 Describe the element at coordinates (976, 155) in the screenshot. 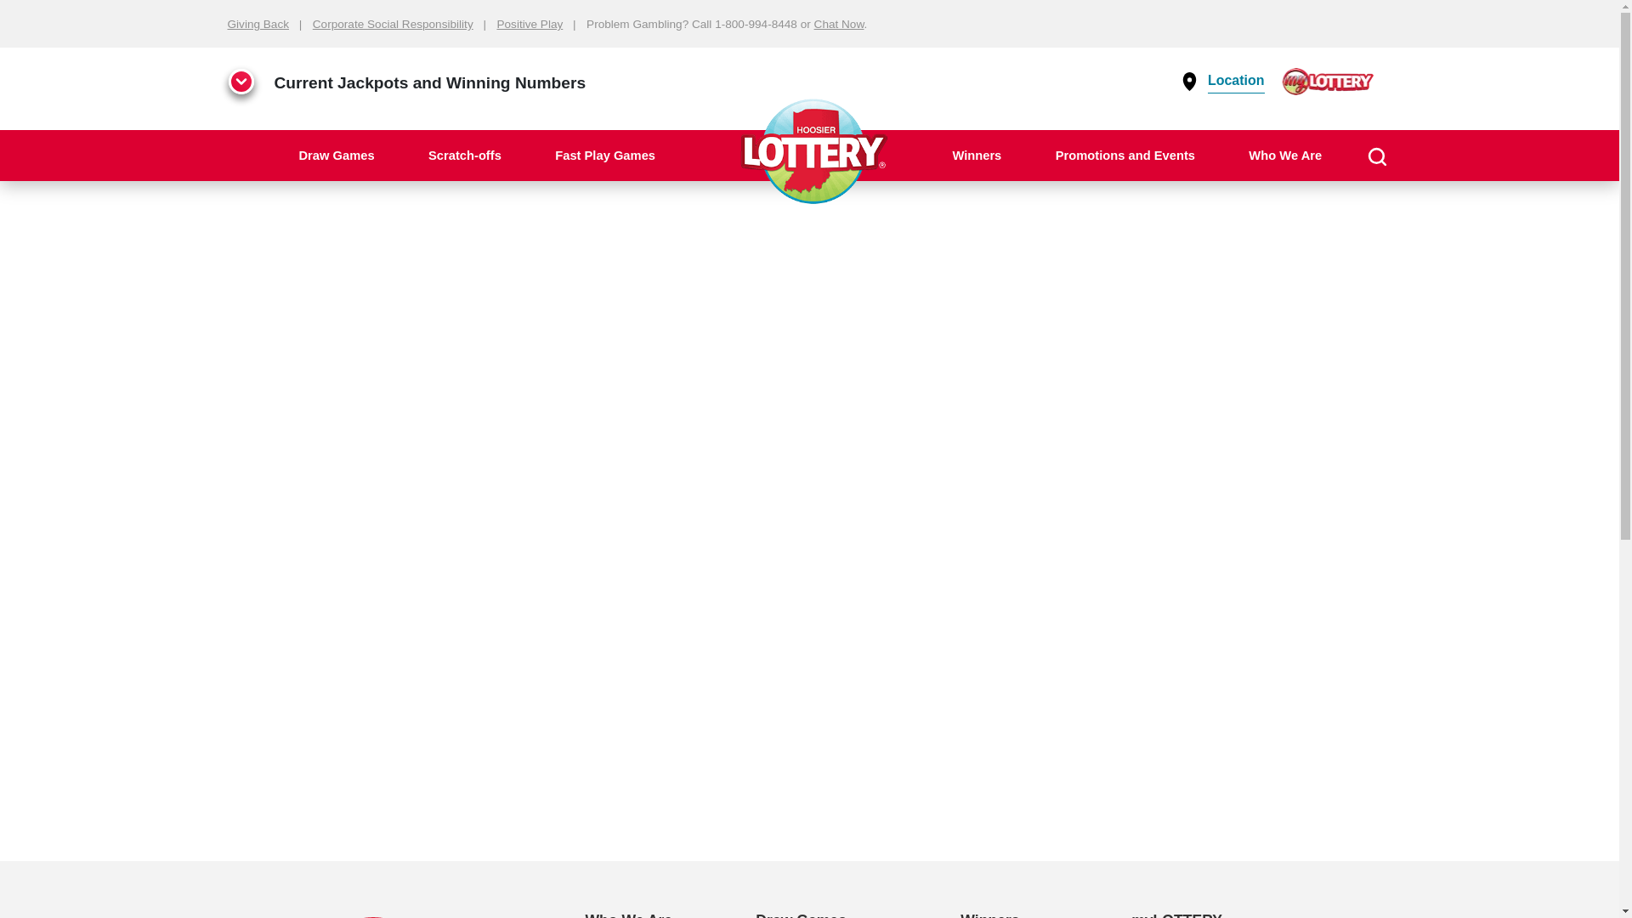

I see `Winners` at that location.